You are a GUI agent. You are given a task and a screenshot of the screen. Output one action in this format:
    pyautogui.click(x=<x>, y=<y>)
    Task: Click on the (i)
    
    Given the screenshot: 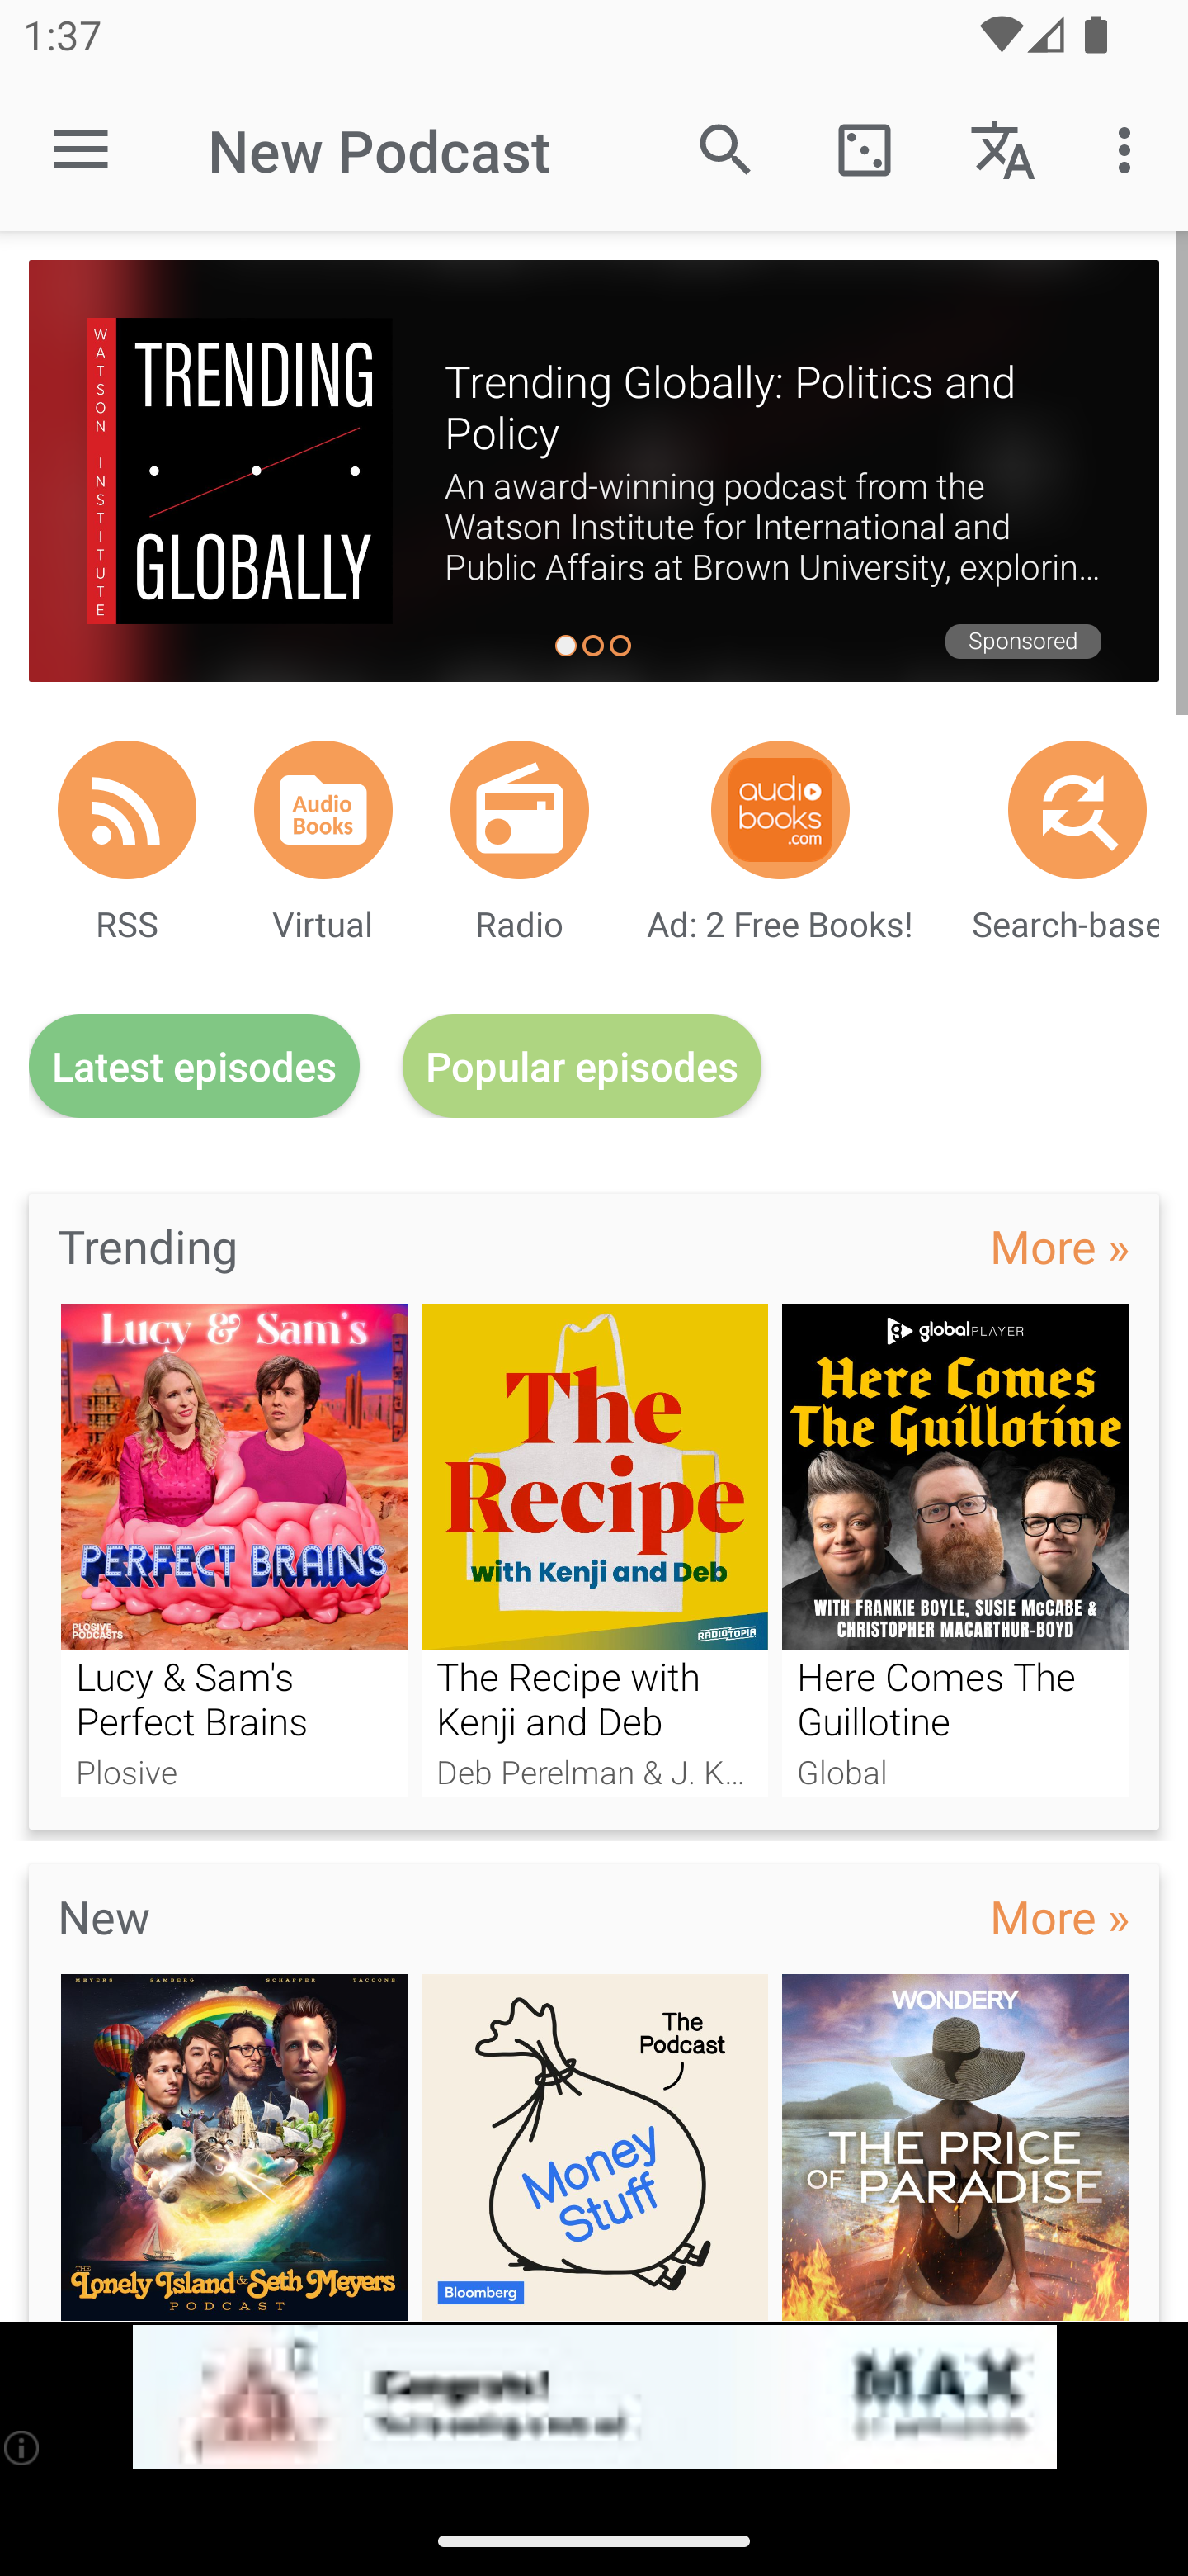 What is the action you would take?
    pyautogui.click(x=23, y=2447)
    